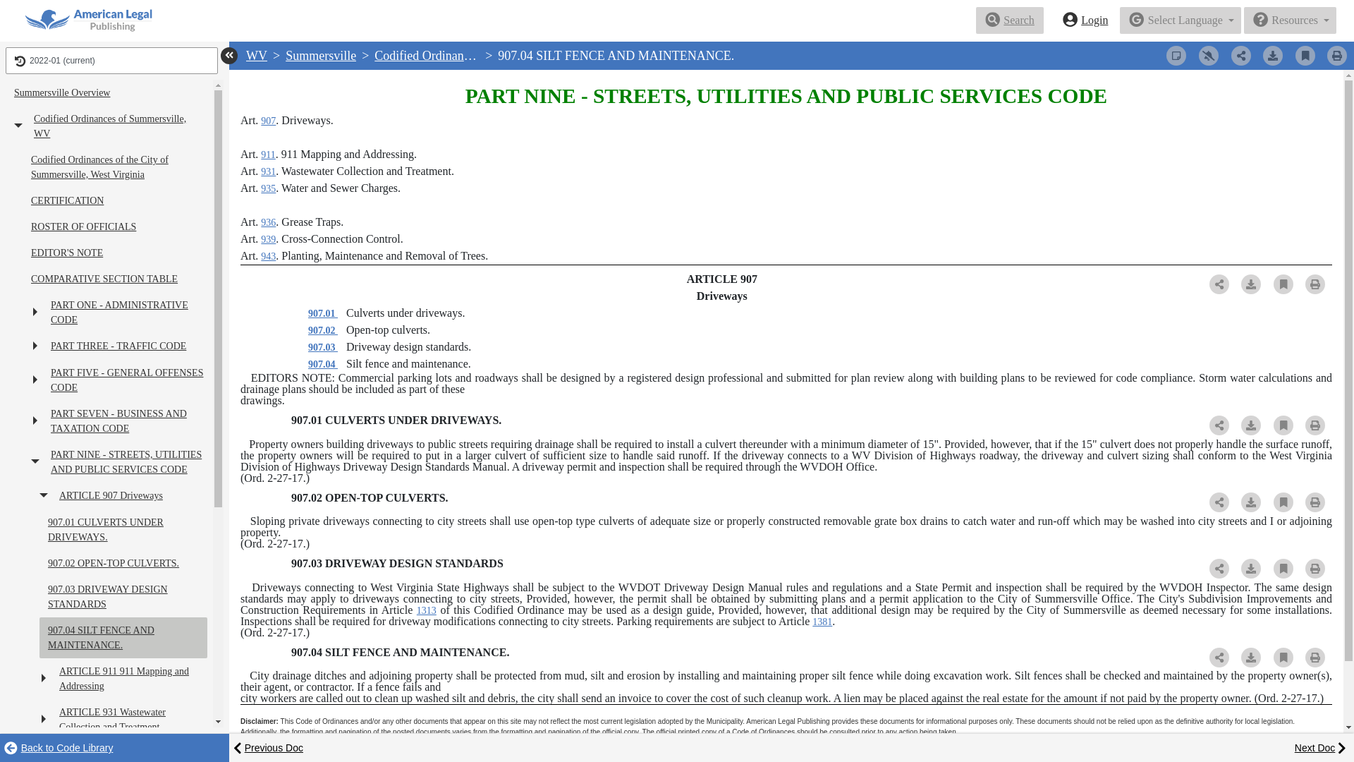 This screenshot has height=762, width=1354. Describe the element at coordinates (111, 60) in the screenshot. I see `2022-01` at that location.